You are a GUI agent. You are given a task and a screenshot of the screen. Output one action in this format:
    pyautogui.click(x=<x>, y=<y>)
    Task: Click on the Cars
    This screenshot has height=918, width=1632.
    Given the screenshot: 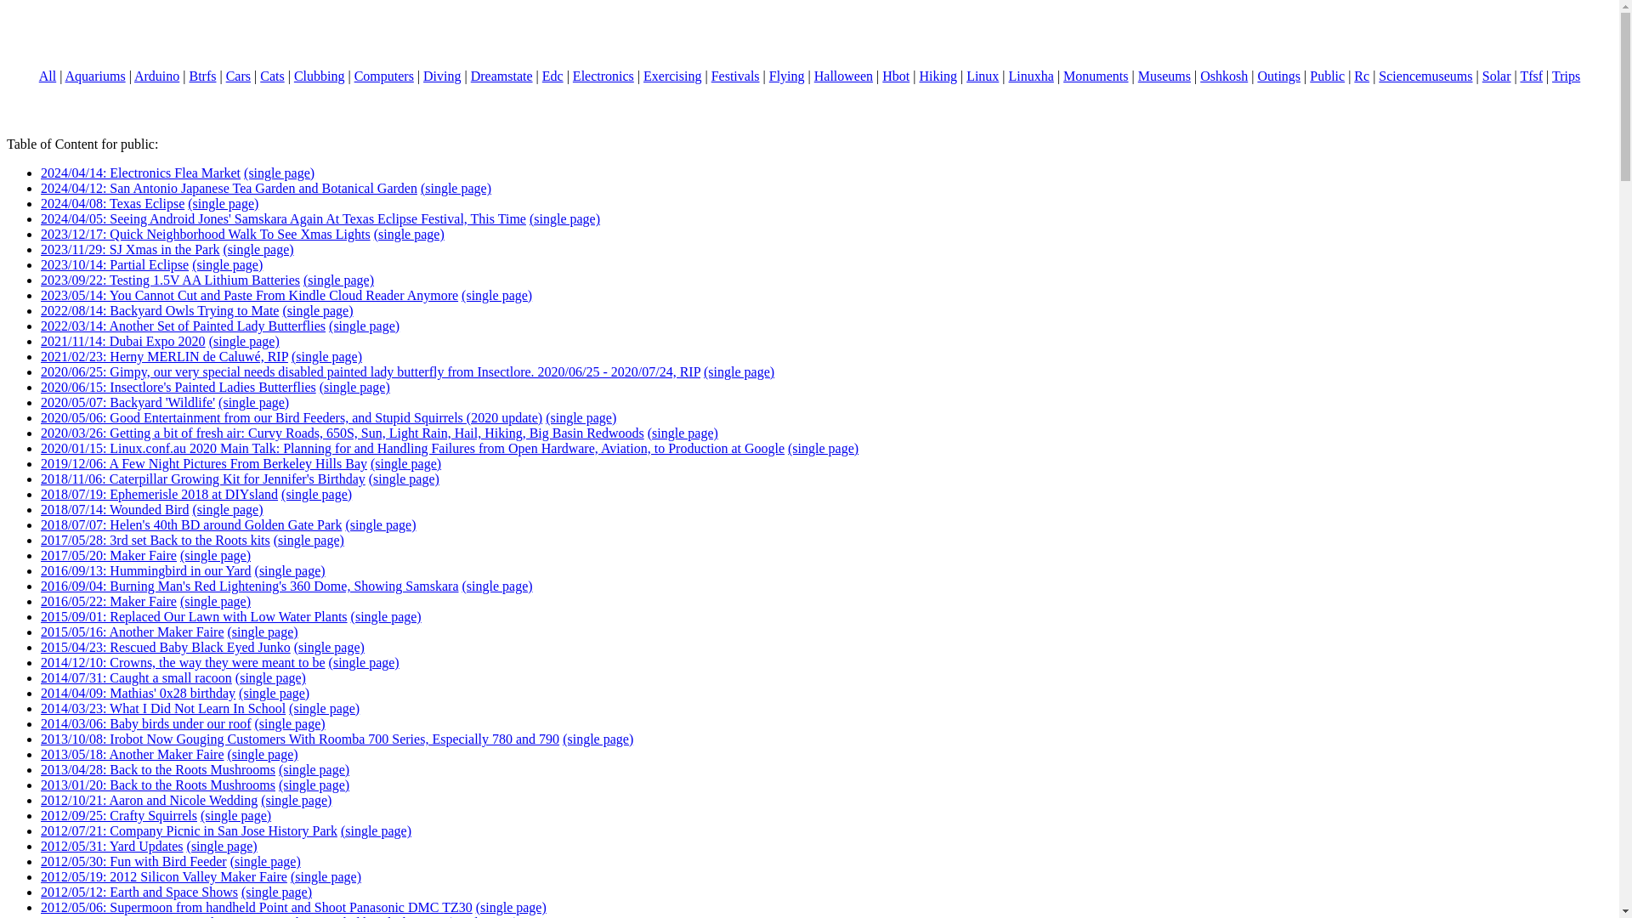 What is the action you would take?
    pyautogui.click(x=238, y=76)
    